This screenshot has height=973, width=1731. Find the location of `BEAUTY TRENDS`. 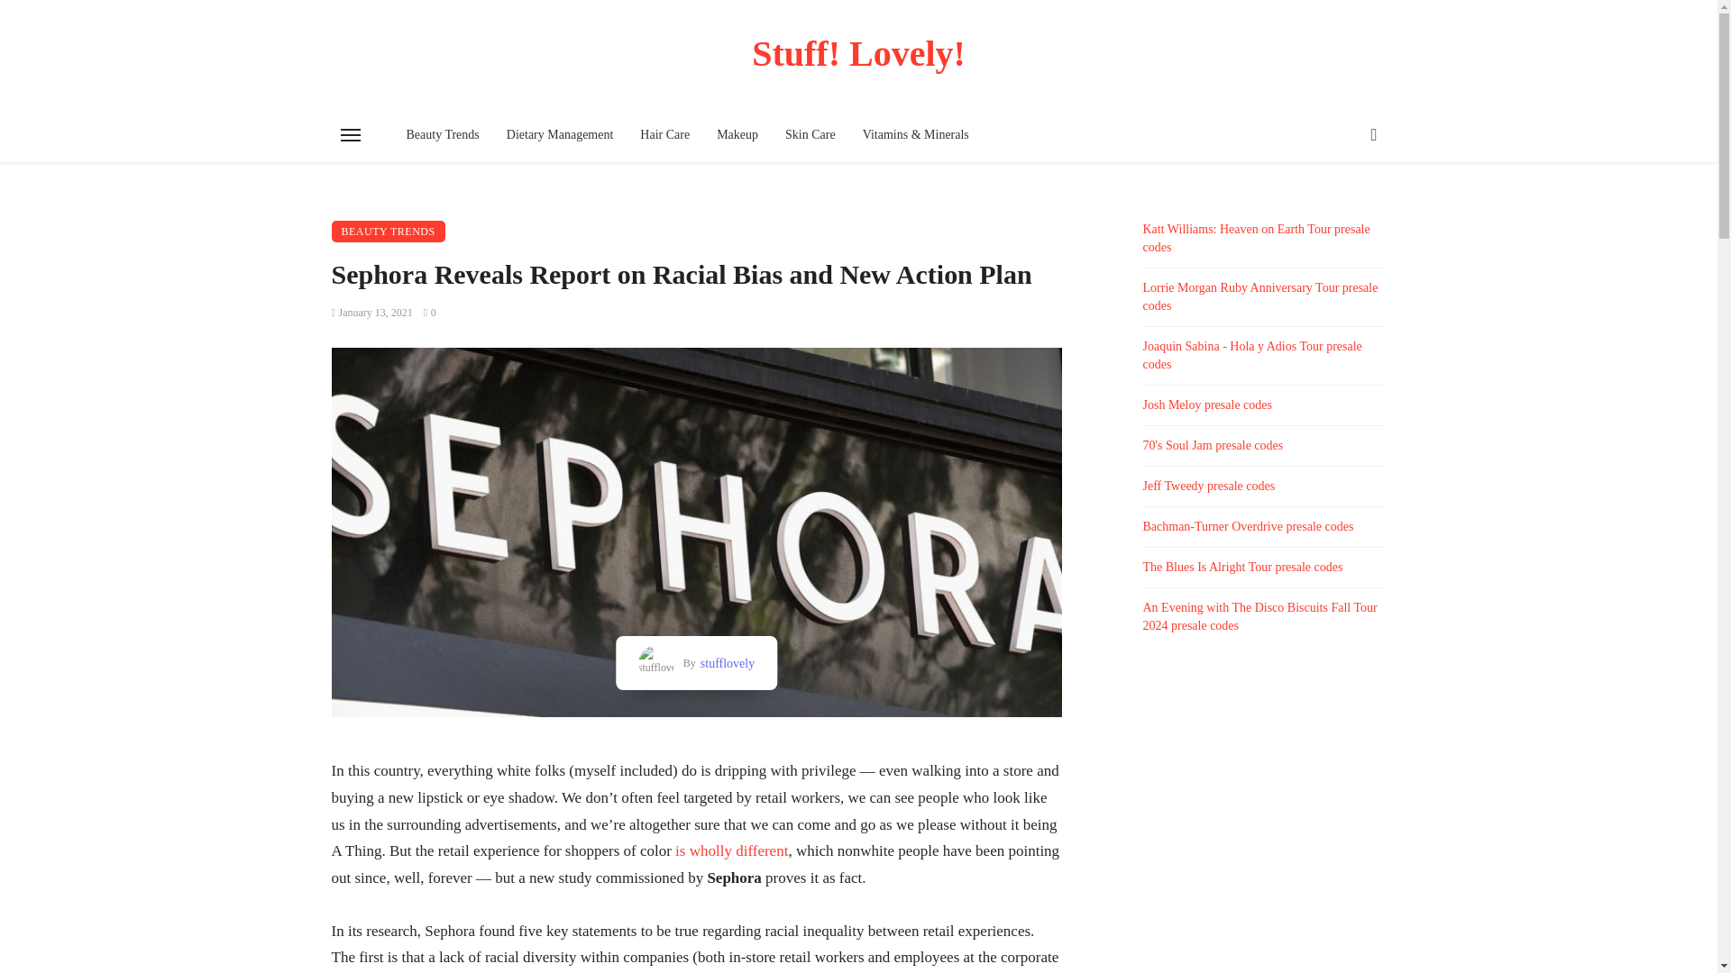

BEAUTY TRENDS is located at coordinates (388, 231).